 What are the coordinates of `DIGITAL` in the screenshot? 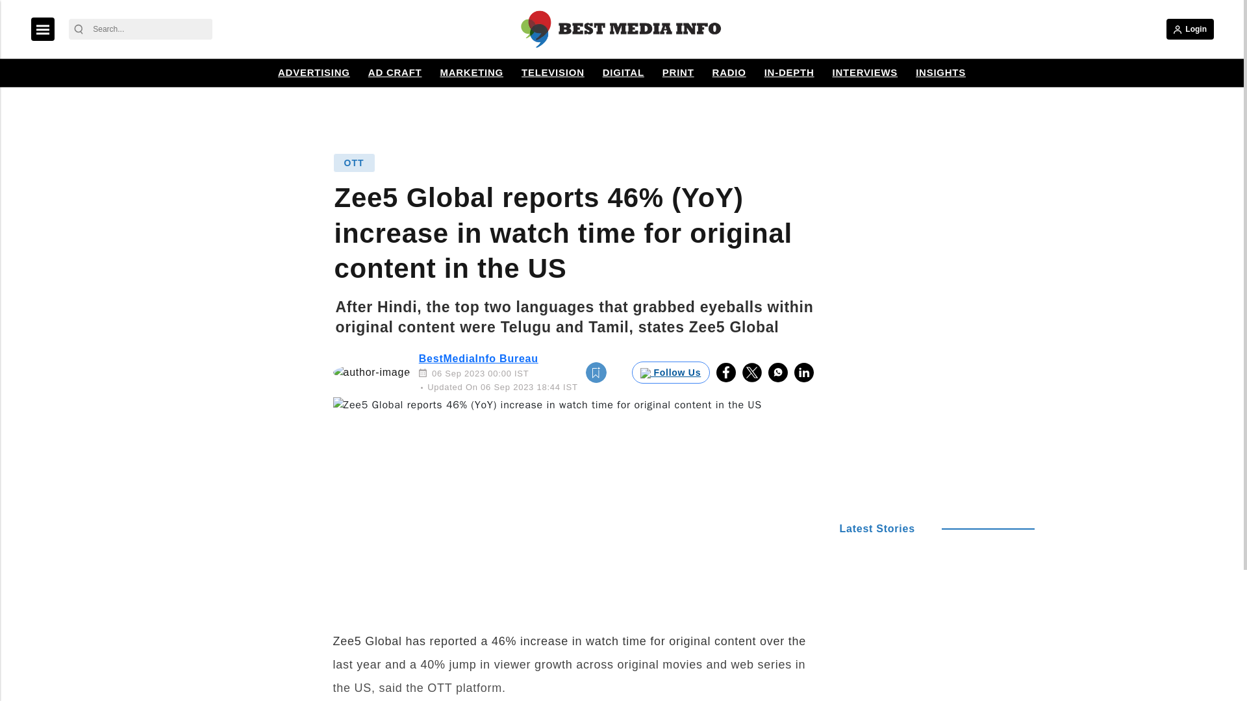 It's located at (623, 73).